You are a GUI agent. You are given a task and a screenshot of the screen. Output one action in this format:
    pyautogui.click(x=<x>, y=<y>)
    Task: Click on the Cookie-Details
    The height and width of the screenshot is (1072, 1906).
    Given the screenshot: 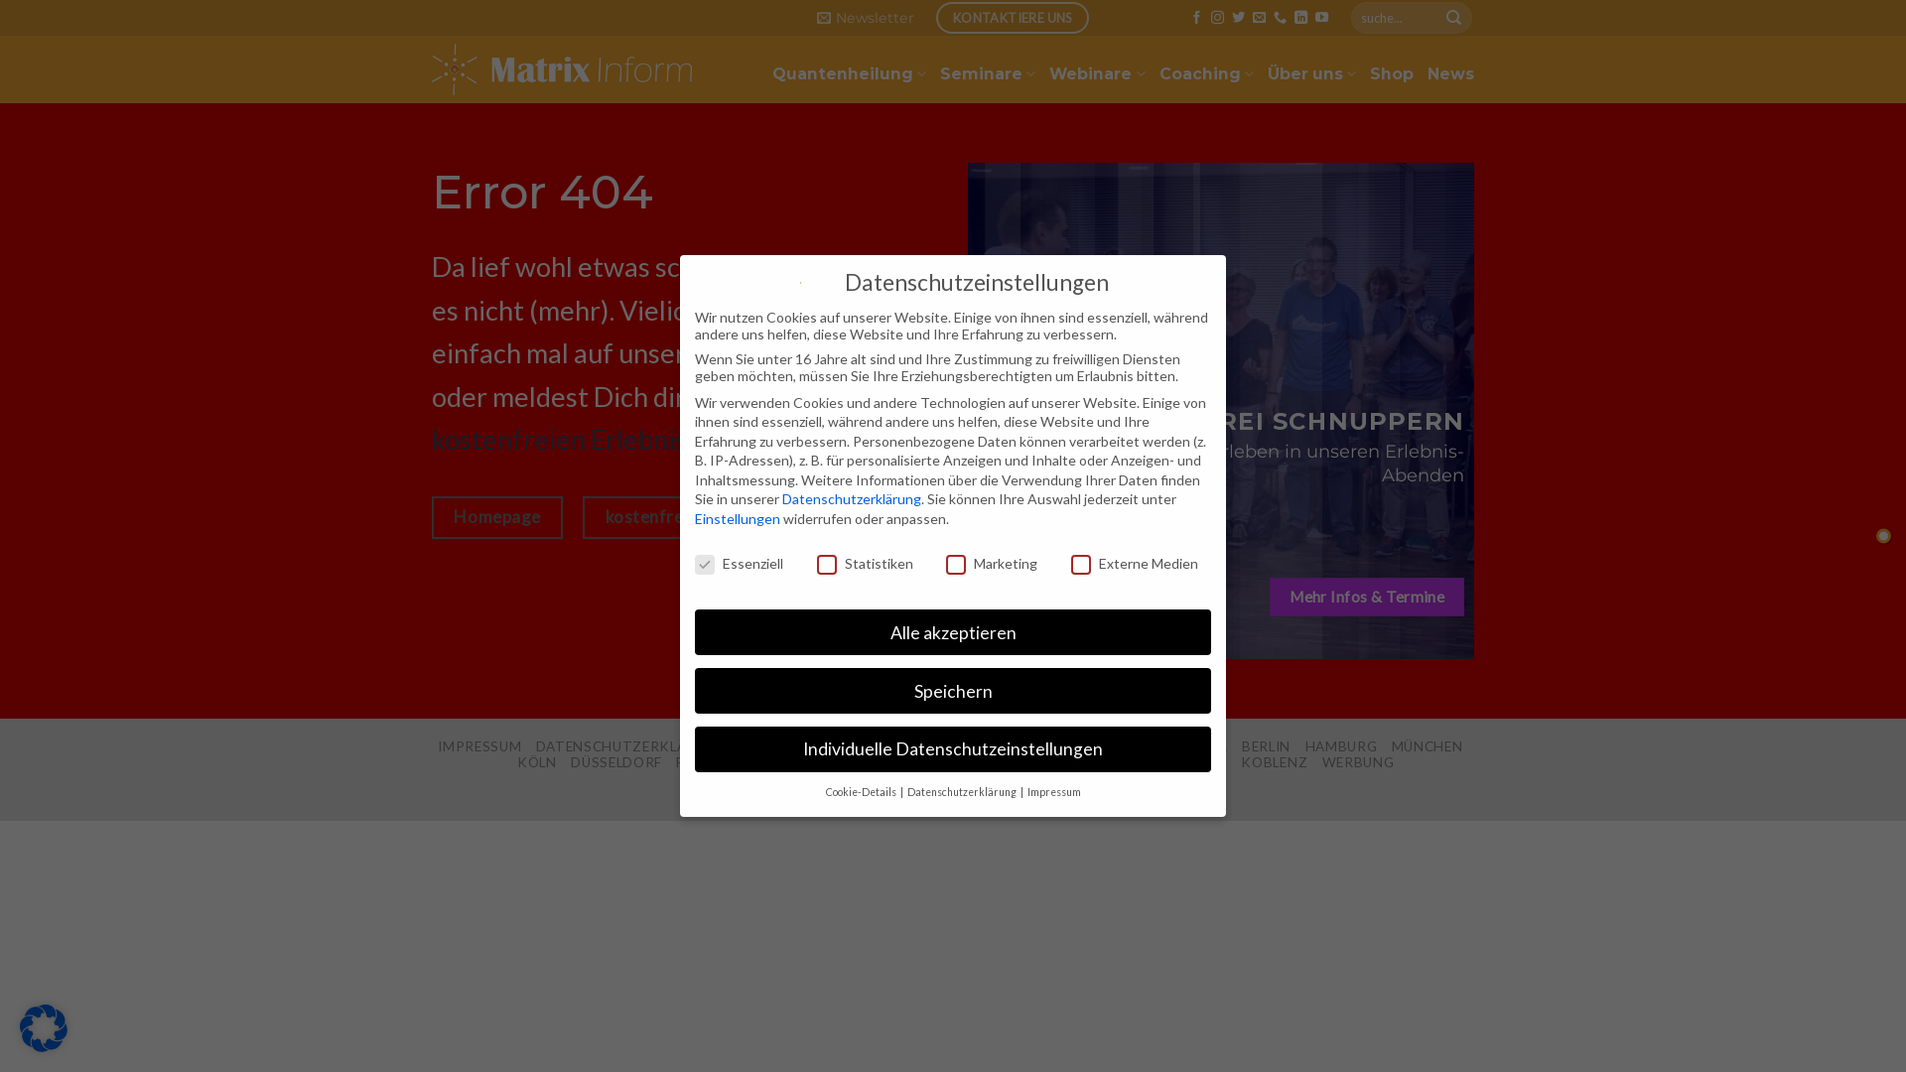 What is the action you would take?
    pyautogui.click(x=862, y=792)
    